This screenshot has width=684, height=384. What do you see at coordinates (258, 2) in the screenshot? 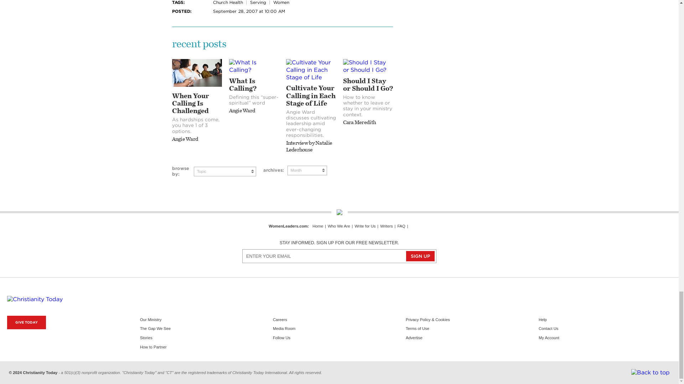
I see `Serving` at bounding box center [258, 2].